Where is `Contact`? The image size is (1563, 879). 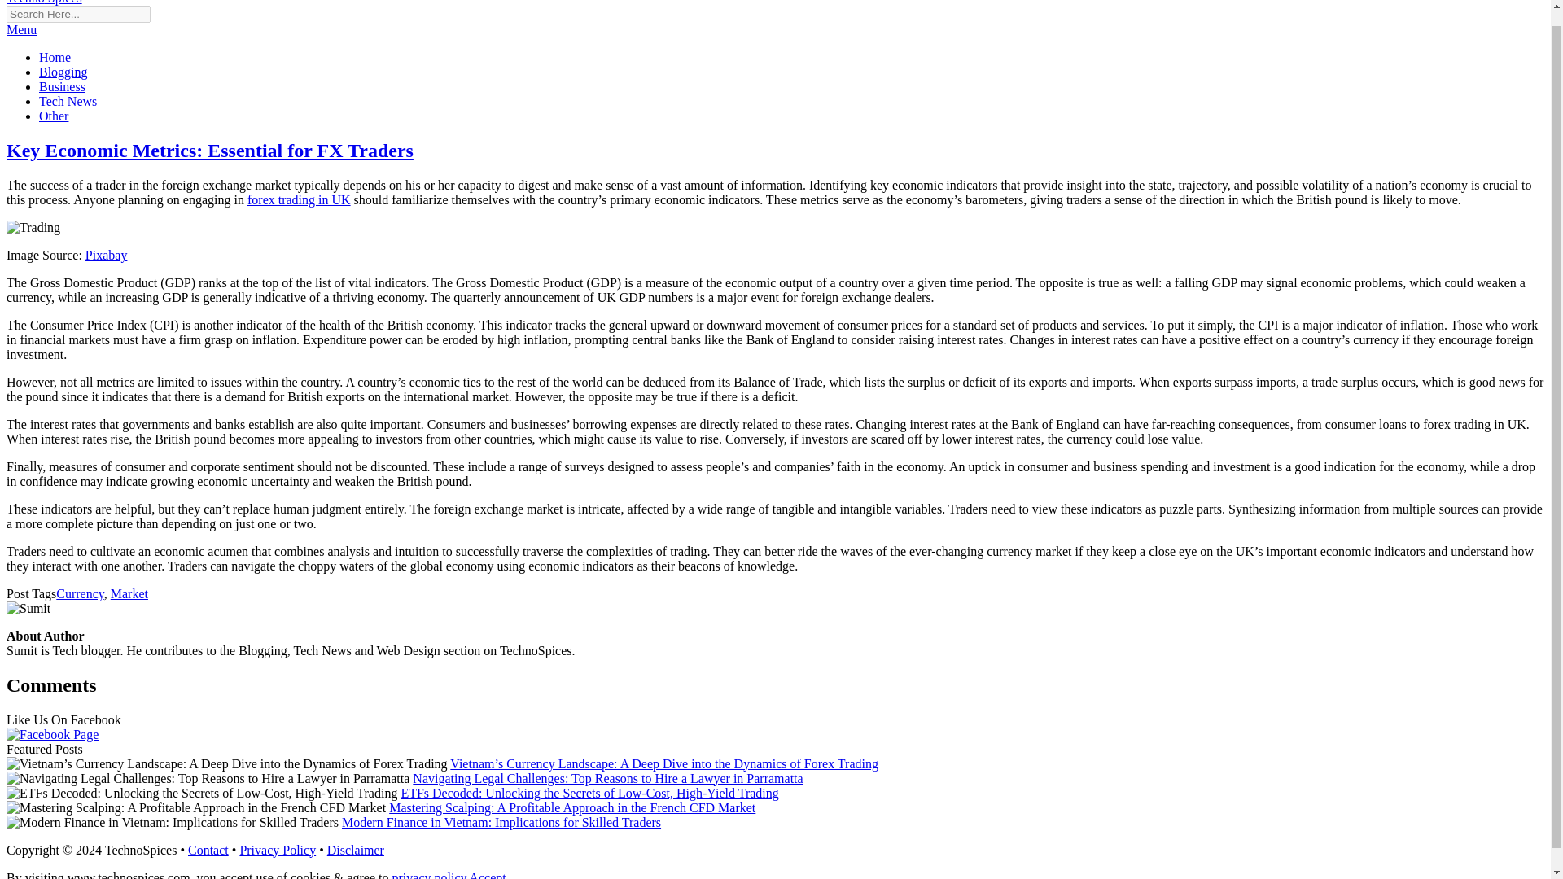 Contact is located at coordinates (208, 850).